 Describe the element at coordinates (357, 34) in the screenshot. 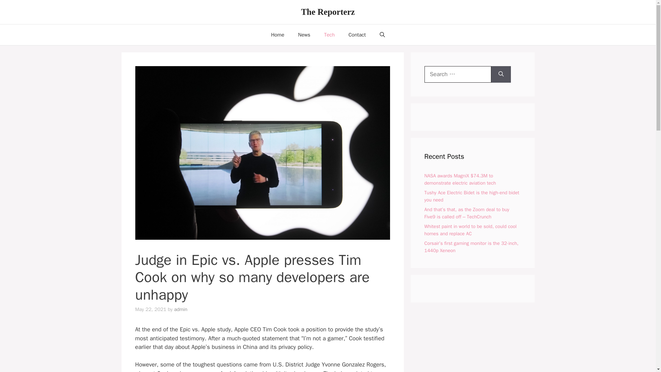

I see `Contact` at that location.